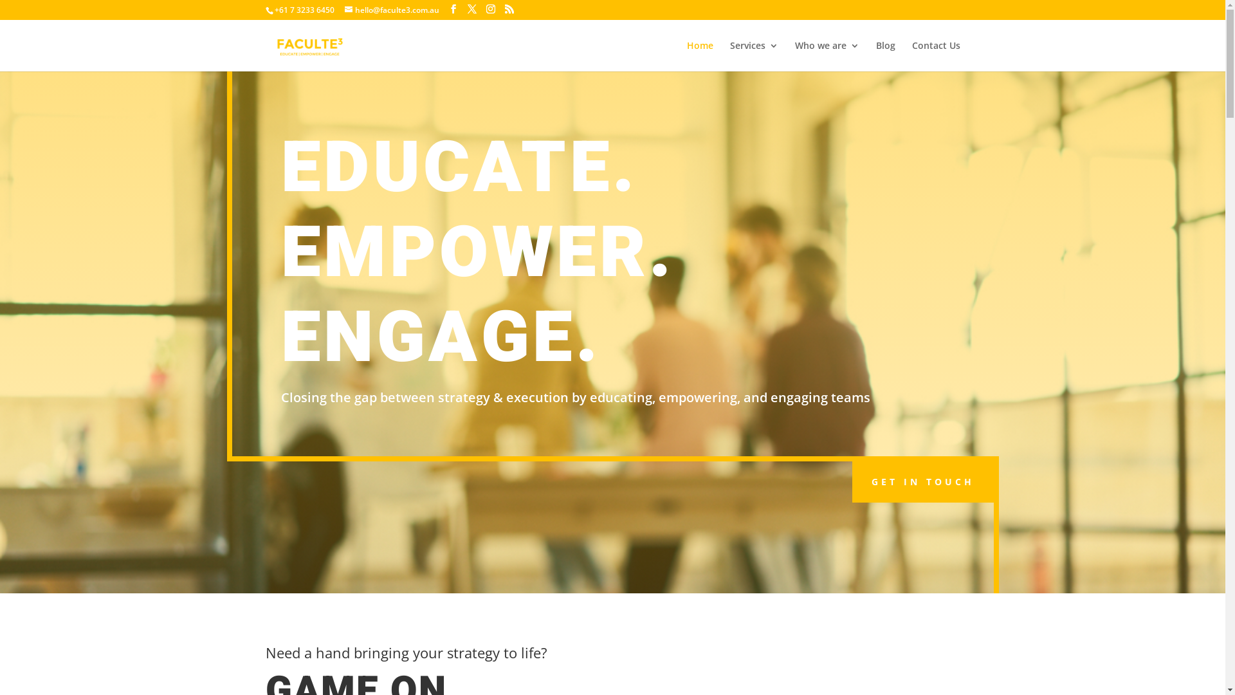  I want to click on Contact Us, so click(937, 57).